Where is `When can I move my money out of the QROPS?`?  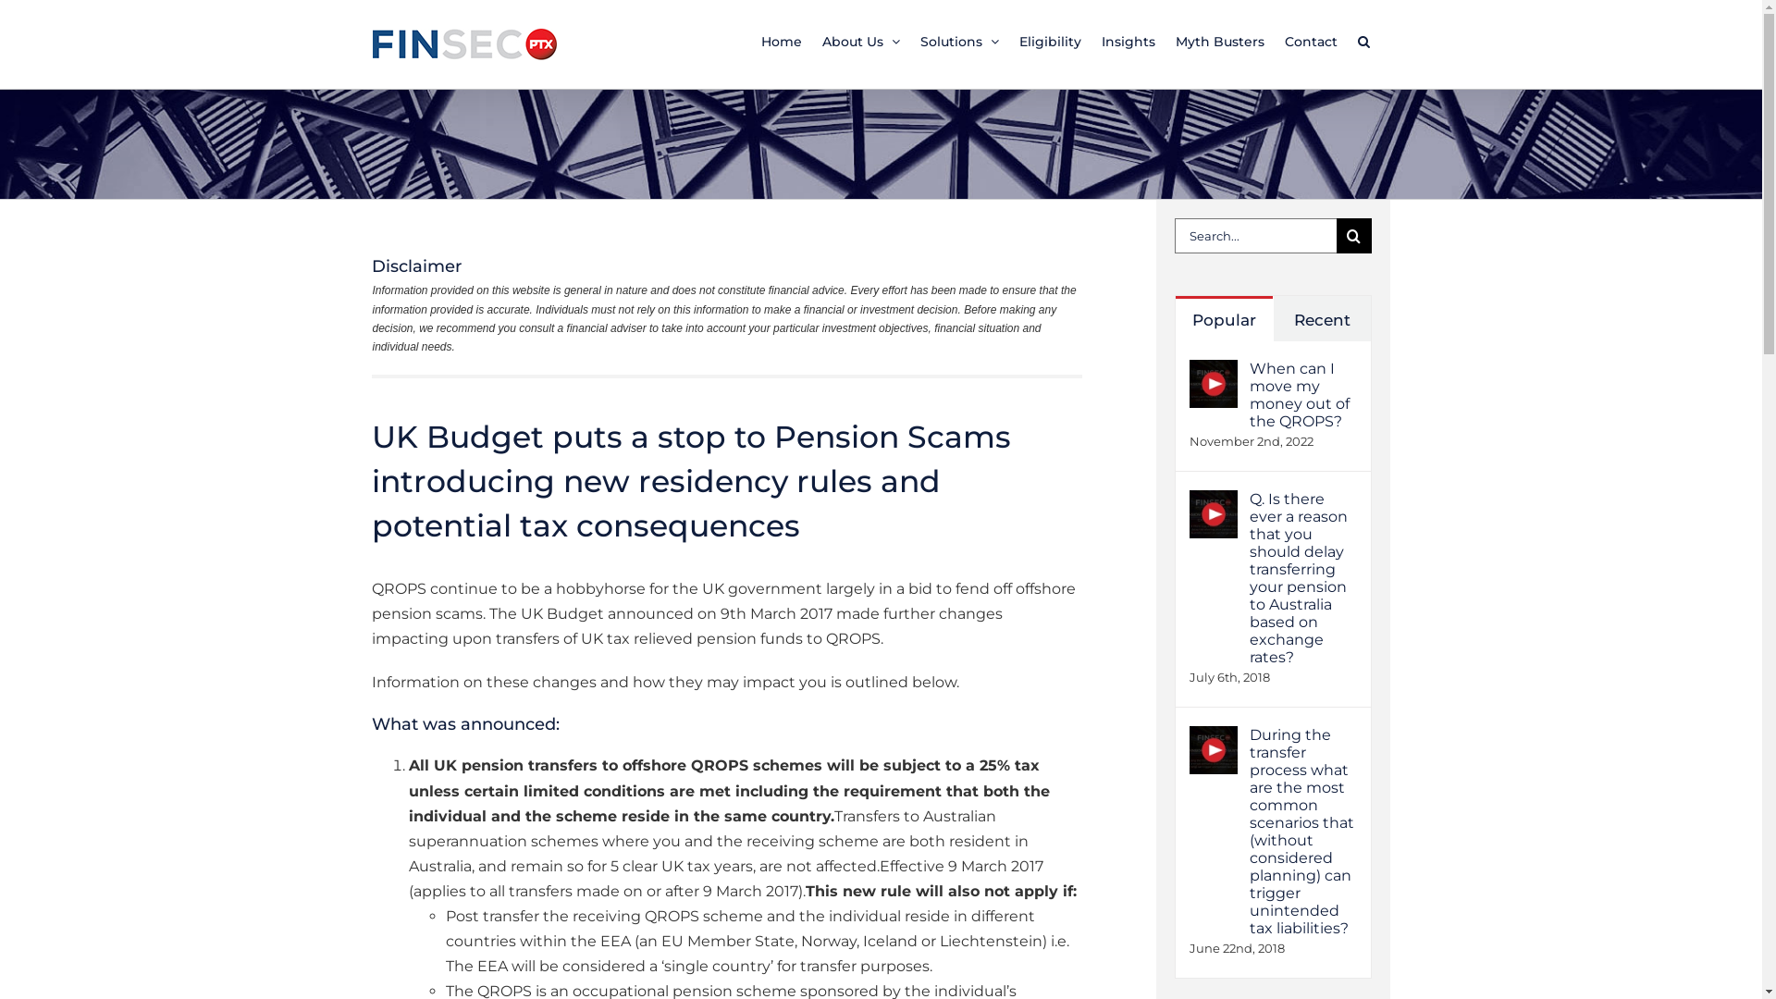
When can I move my money out of the QROPS? is located at coordinates (1302, 395).